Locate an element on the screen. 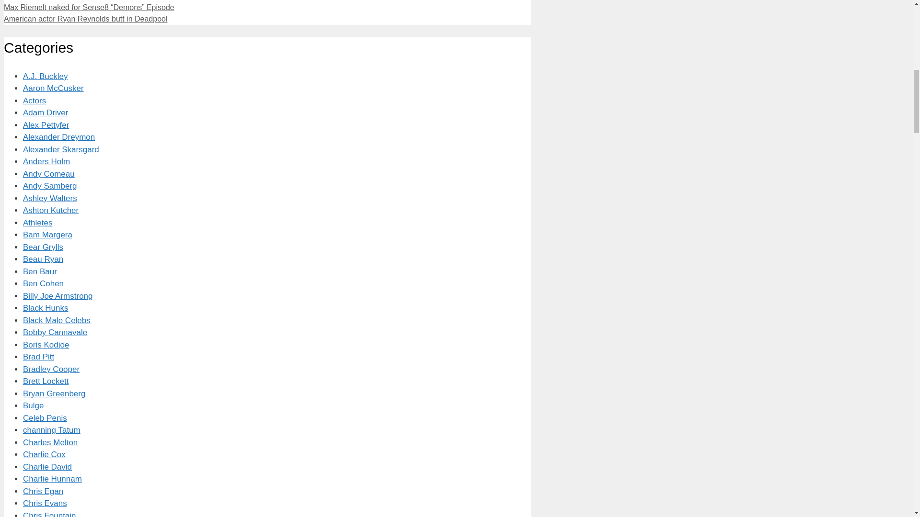 The height and width of the screenshot is (517, 920). Actors is located at coordinates (34, 101).